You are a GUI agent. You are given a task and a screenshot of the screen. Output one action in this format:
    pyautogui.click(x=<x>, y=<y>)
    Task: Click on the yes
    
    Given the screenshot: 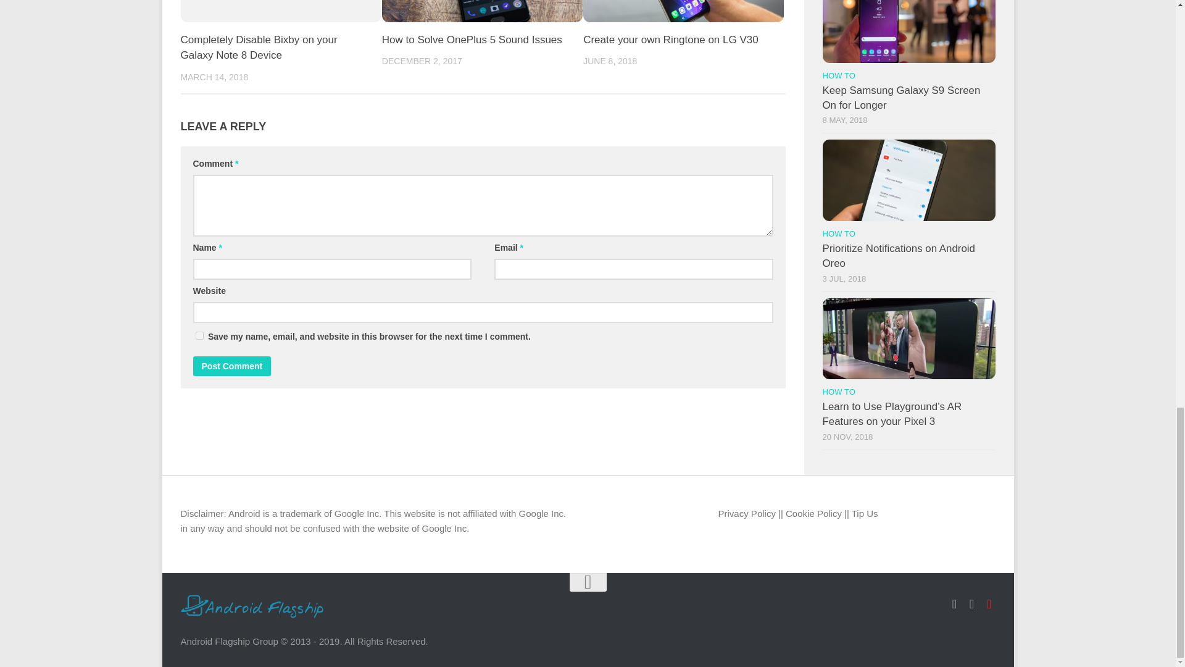 What is the action you would take?
    pyautogui.click(x=199, y=335)
    